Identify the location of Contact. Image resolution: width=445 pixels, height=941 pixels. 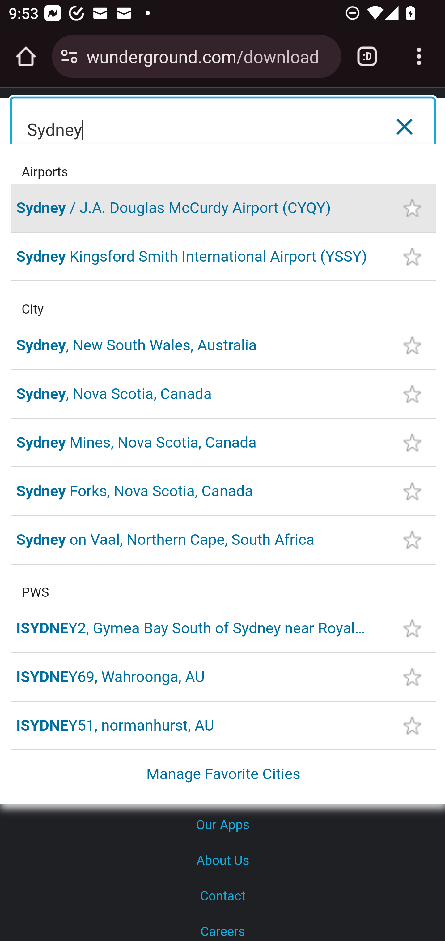
(222, 896).